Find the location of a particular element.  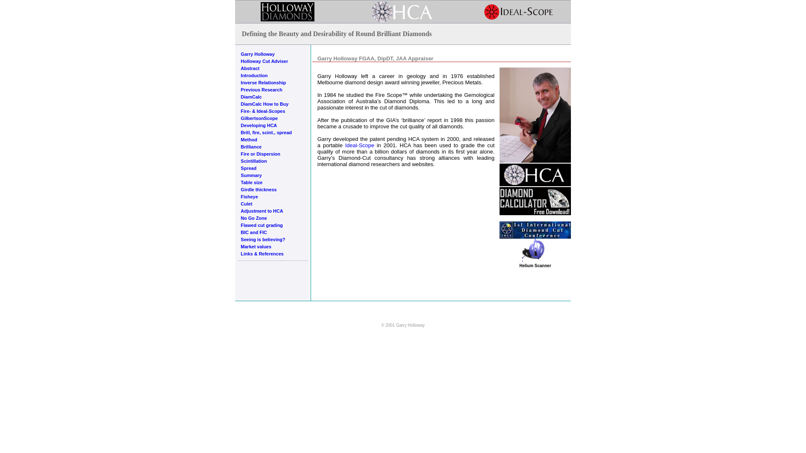

Girdle thickness is located at coordinates (259, 190).